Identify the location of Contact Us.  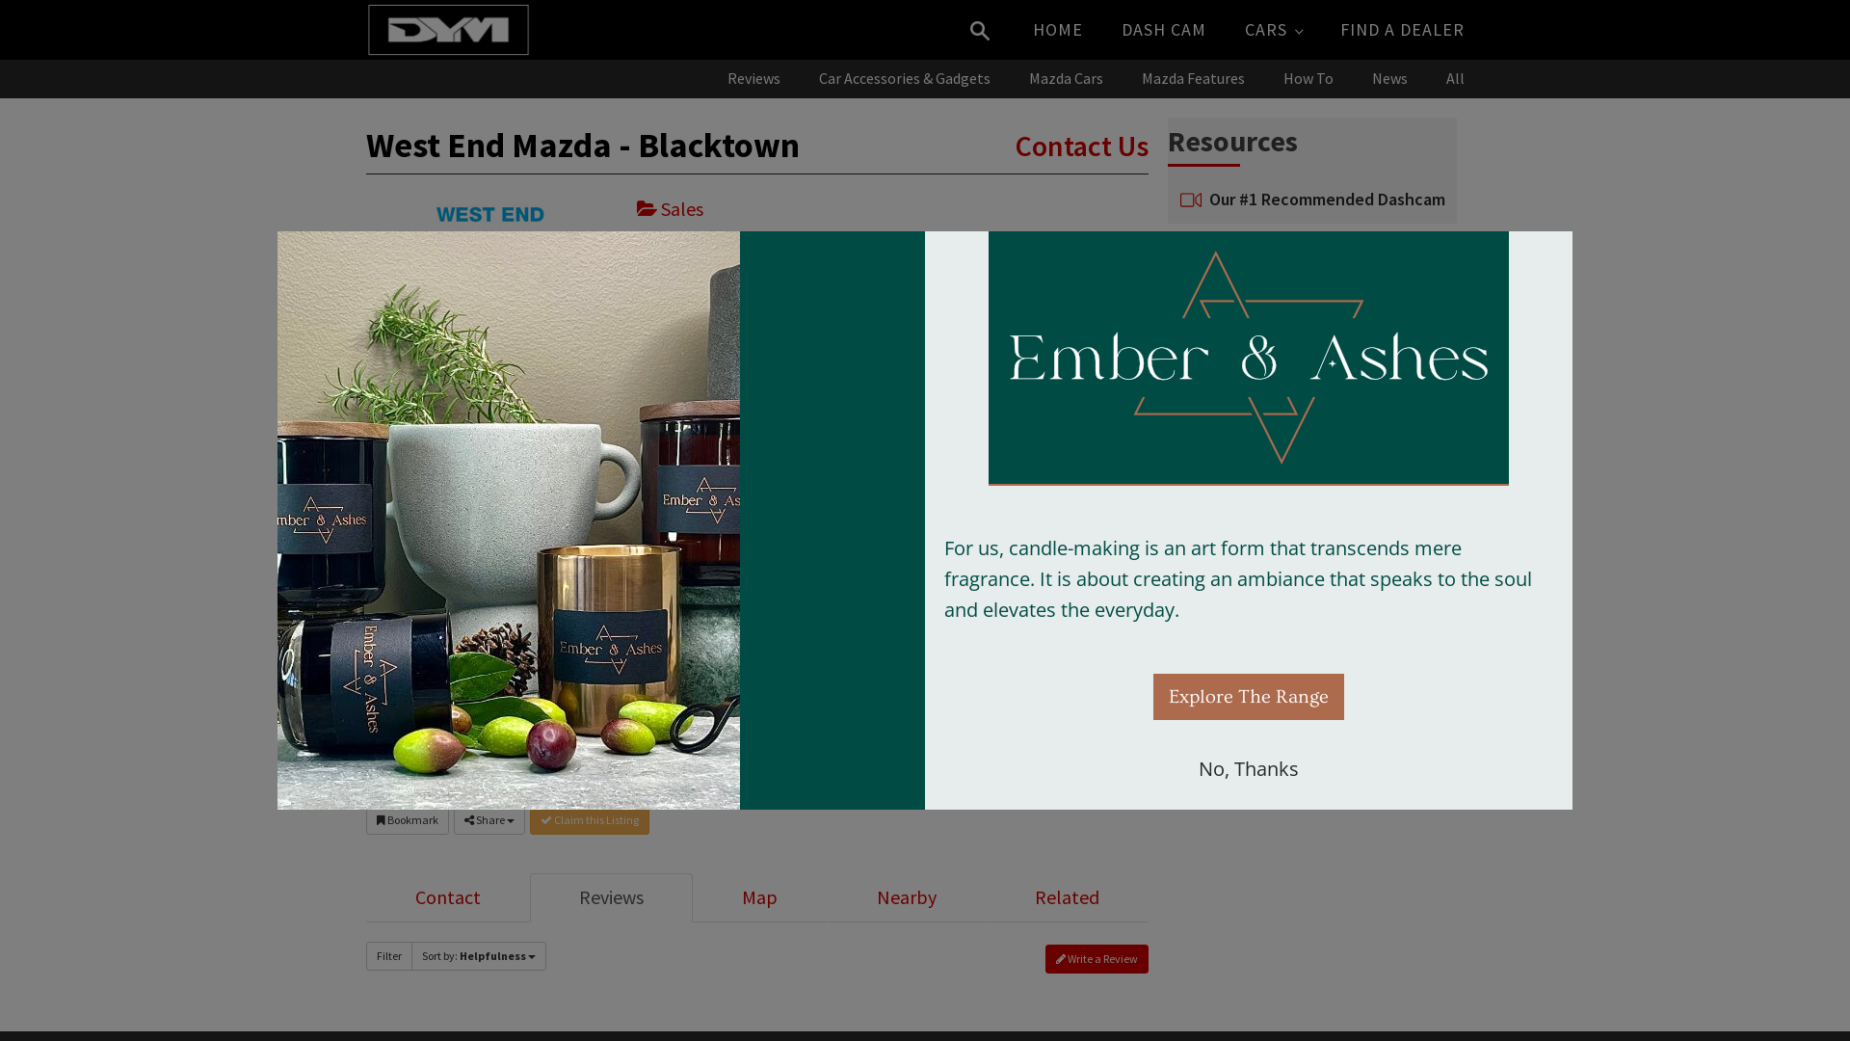
(1082, 146).